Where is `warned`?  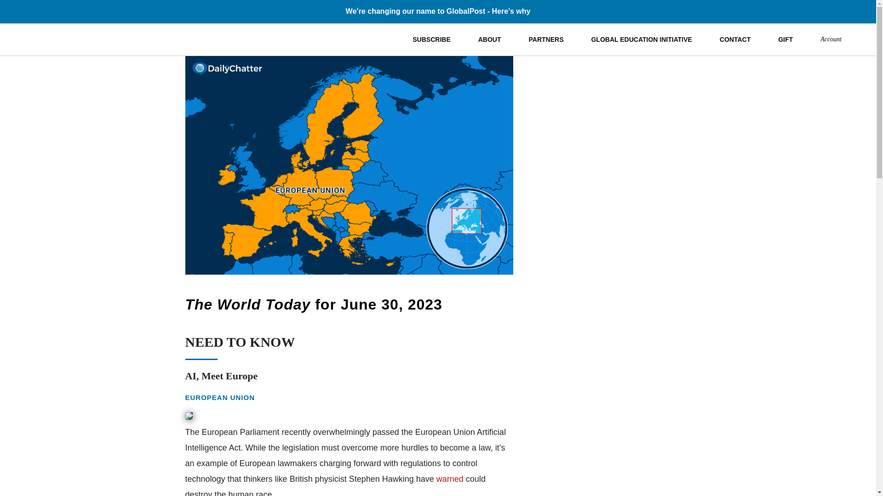 warned is located at coordinates (450, 479).